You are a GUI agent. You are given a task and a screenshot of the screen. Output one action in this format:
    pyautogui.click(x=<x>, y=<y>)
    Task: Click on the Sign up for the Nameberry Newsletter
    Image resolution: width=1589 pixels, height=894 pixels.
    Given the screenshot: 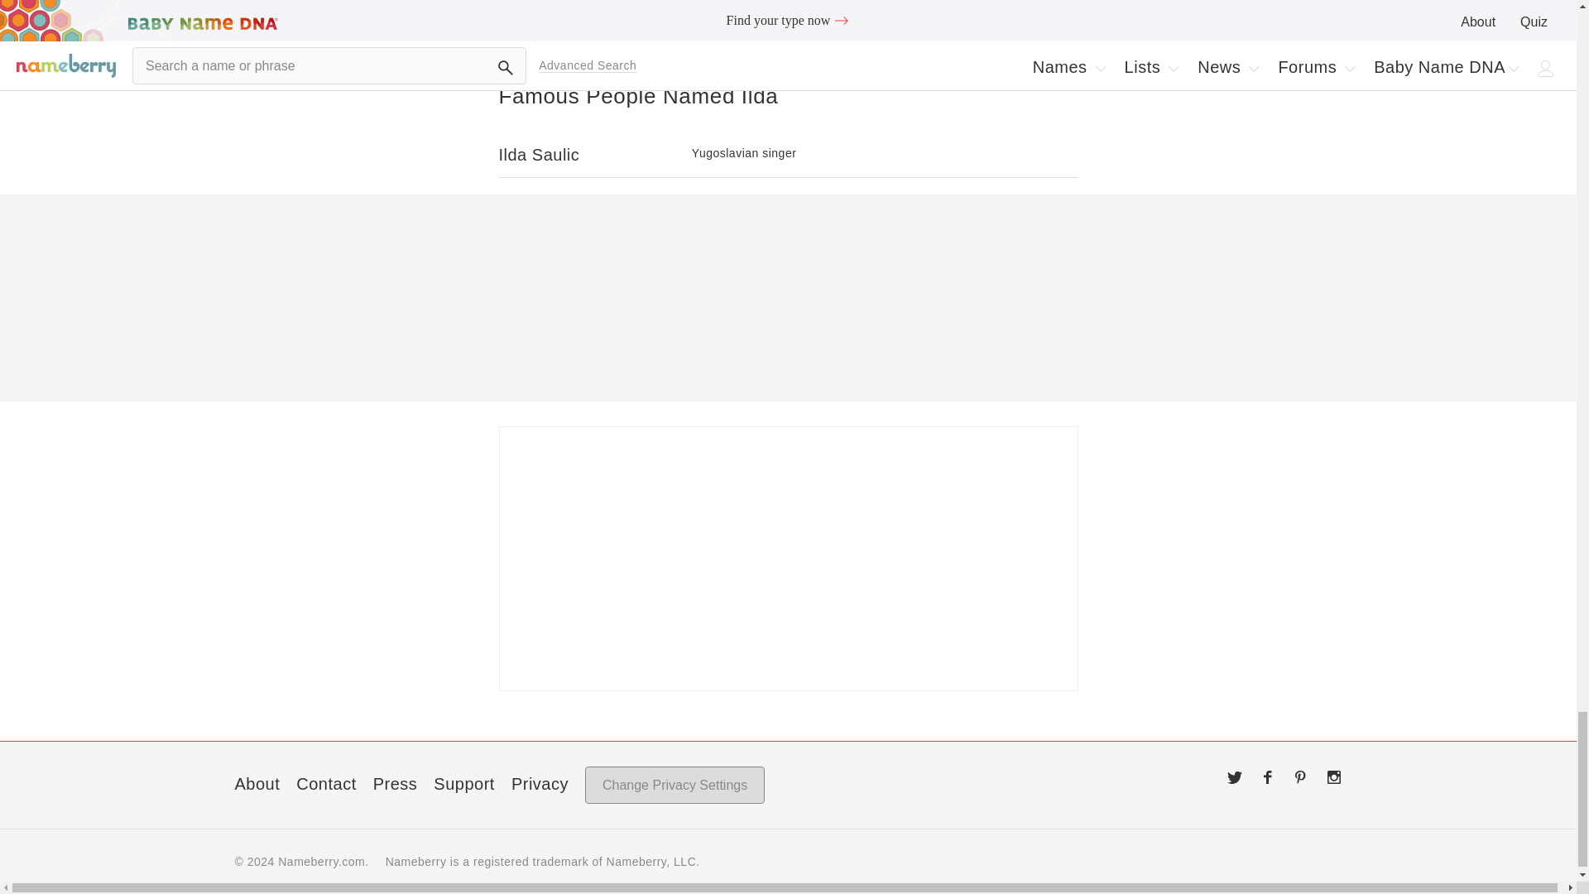 What is the action you would take?
    pyautogui.click(x=788, y=558)
    